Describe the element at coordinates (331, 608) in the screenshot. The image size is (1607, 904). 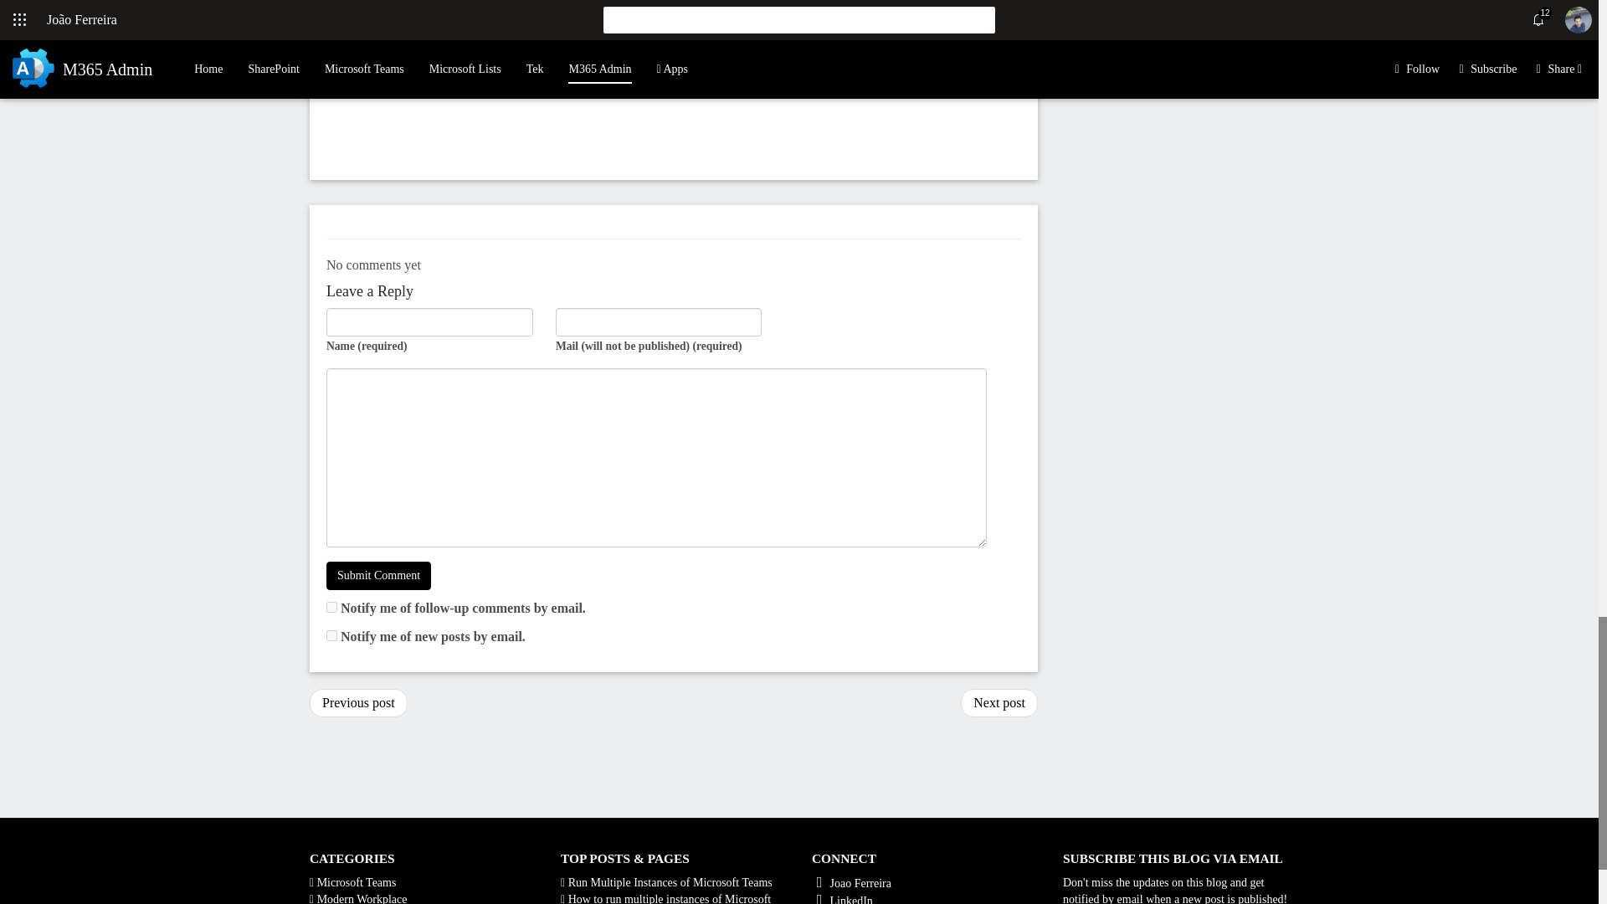
I see `subscribe` at that location.